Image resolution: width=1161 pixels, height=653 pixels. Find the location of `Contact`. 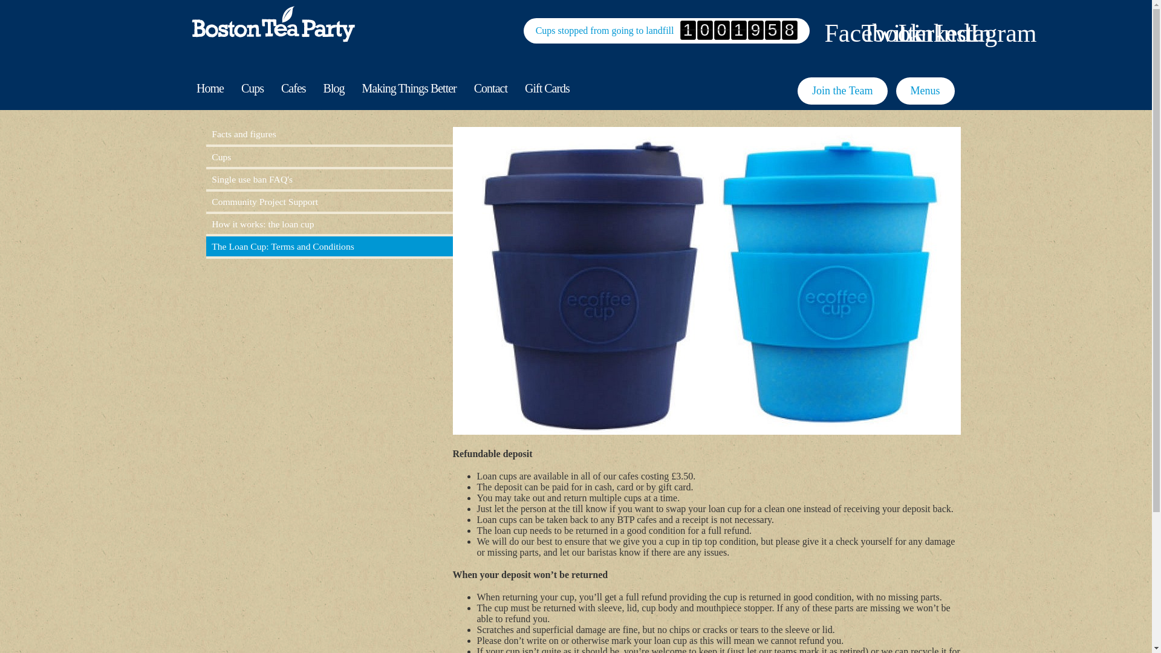

Contact is located at coordinates (490, 89).